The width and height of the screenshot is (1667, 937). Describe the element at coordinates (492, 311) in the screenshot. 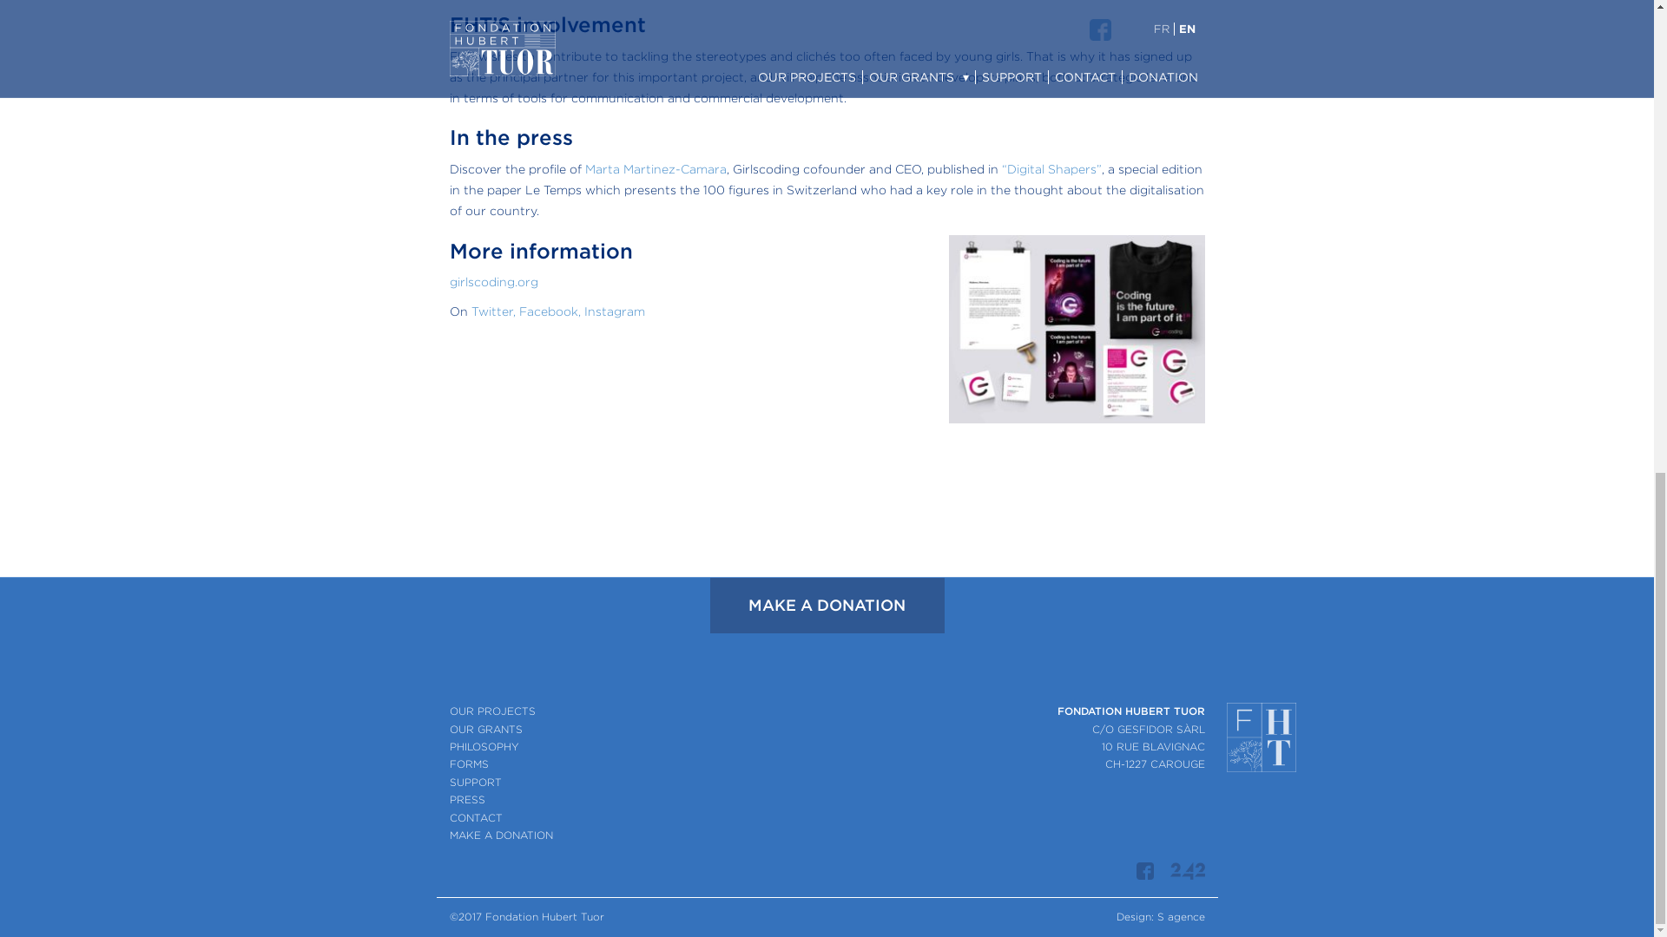

I see `Twitter,` at that location.